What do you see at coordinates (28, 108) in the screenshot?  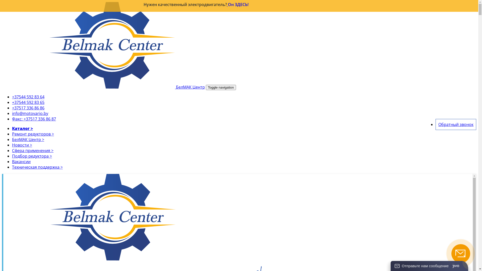 I see `+37517 336 86 86` at bounding box center [28, 108].